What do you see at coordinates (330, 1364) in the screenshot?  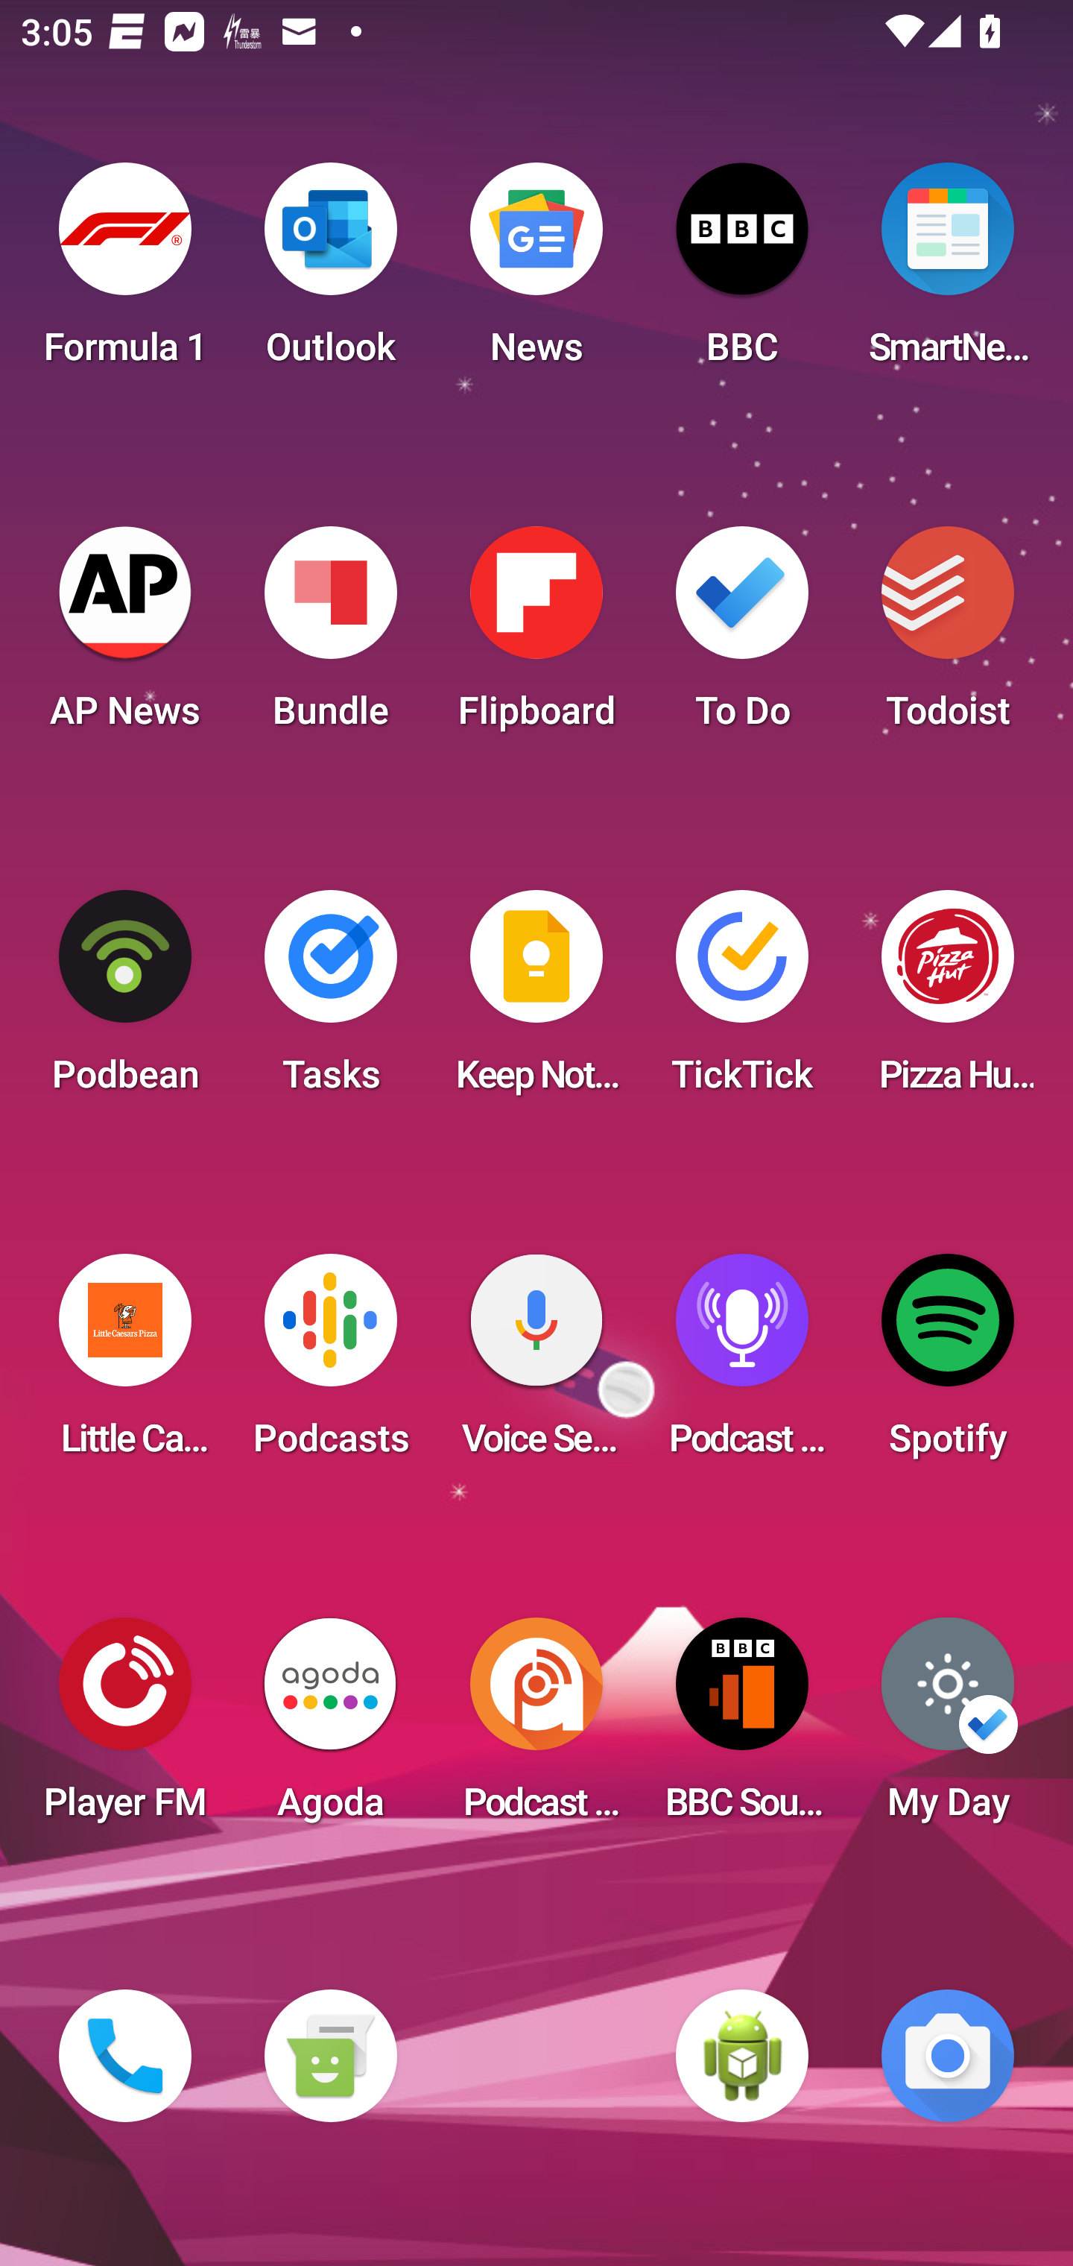 I see `Podcasts` at bounding box center [330, 1364].